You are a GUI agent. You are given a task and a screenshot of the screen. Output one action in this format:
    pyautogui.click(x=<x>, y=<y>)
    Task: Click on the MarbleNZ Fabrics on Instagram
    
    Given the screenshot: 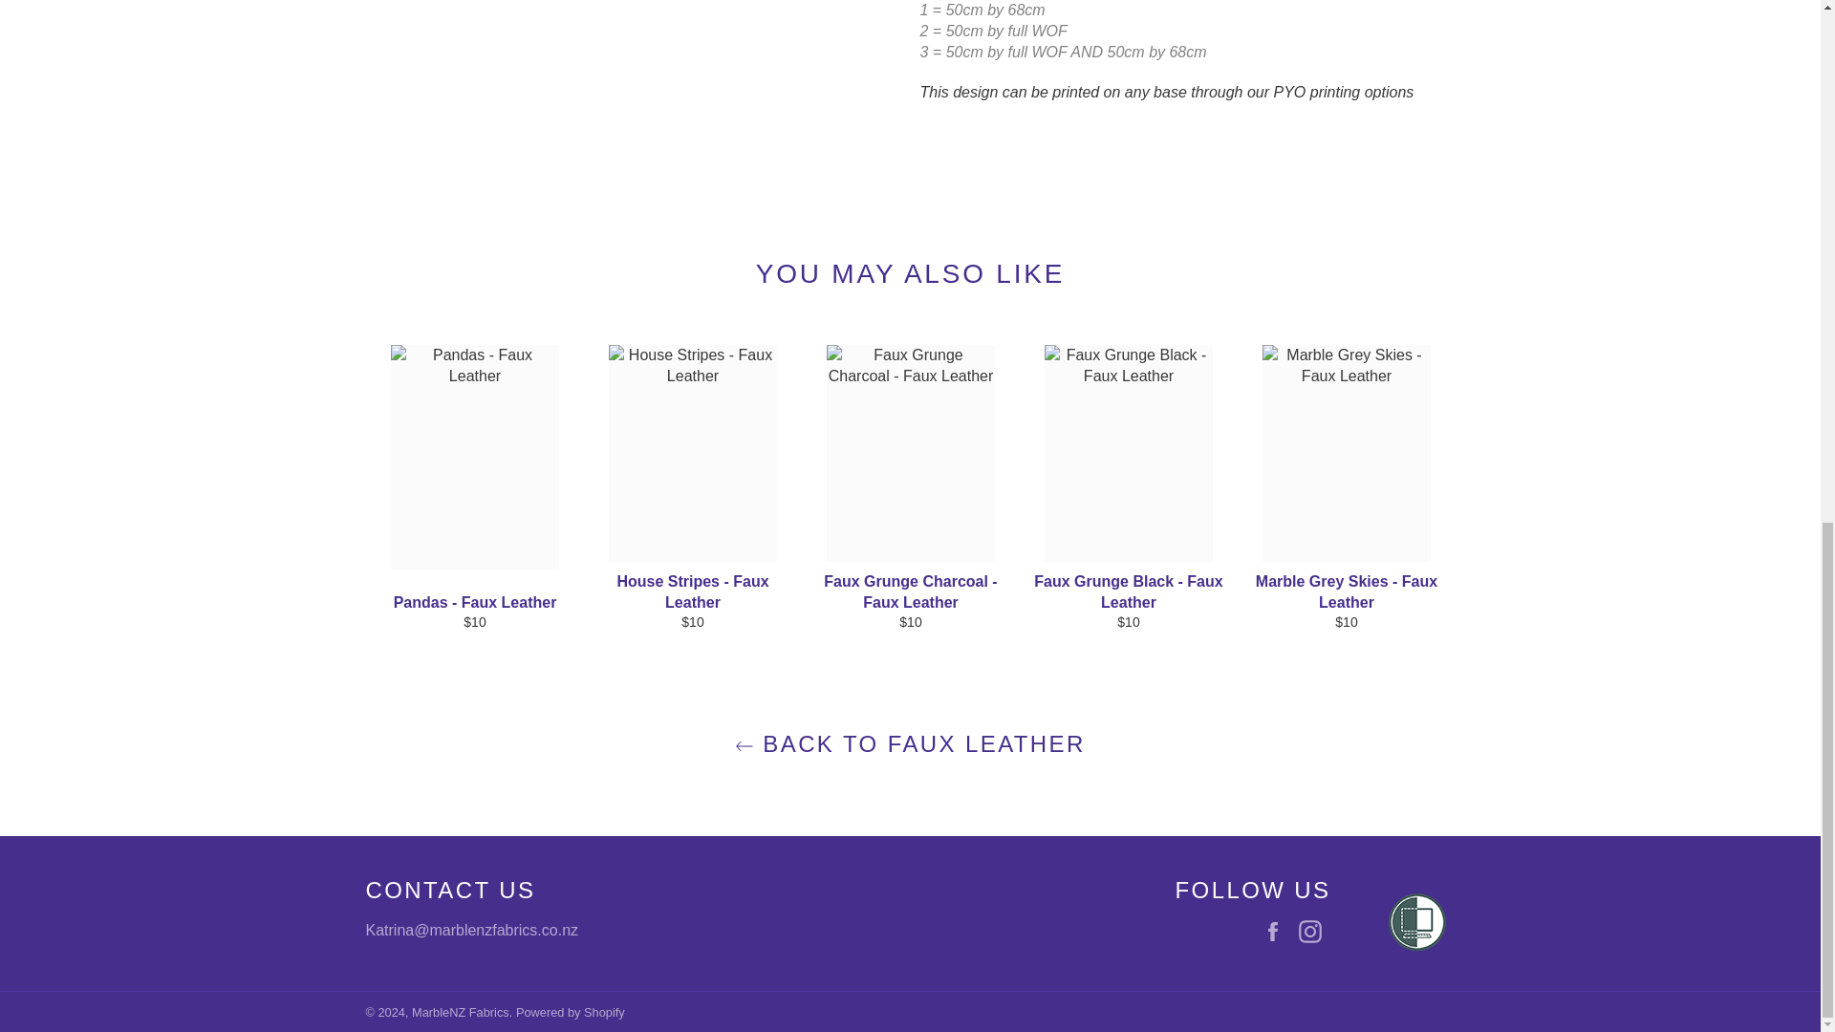 What is the action you would take?
    pyautogui.click(x=1313, y=932)
    